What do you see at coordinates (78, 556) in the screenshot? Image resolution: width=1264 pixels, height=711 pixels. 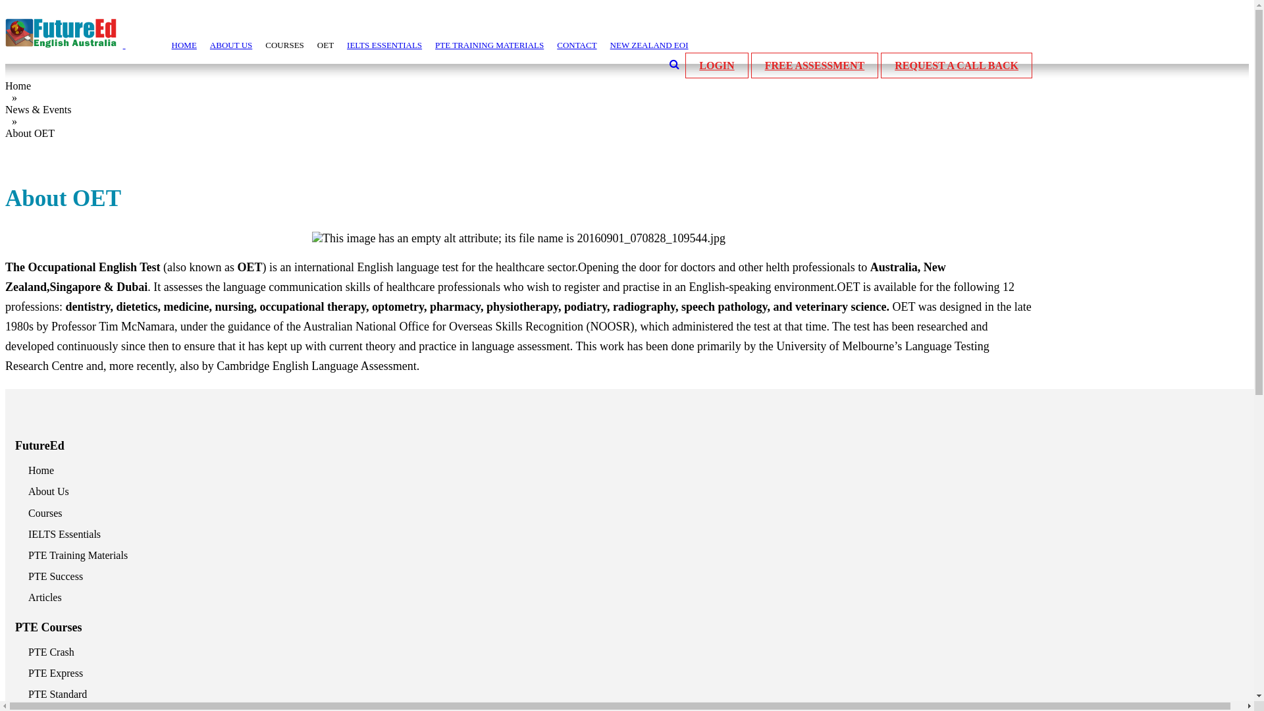 I see `PTE Training Materials` at bounding box center [78, 556].